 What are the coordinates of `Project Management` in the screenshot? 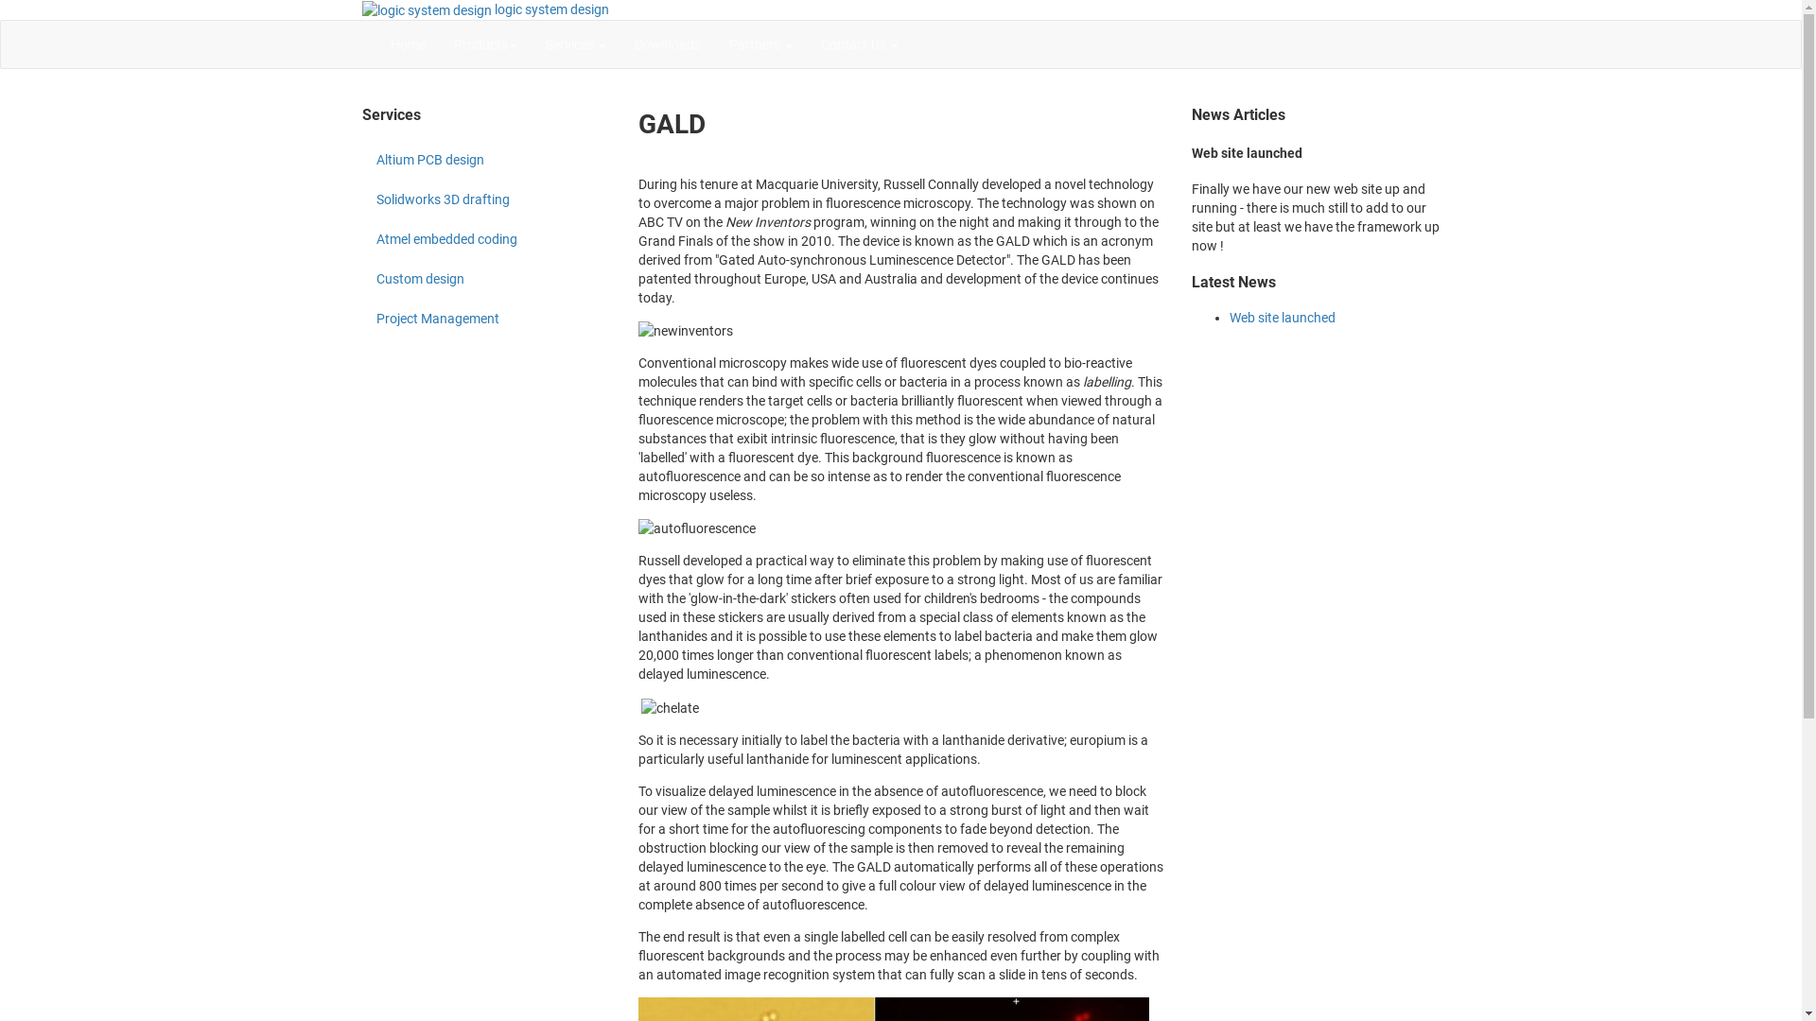 It's located at (486, 319).